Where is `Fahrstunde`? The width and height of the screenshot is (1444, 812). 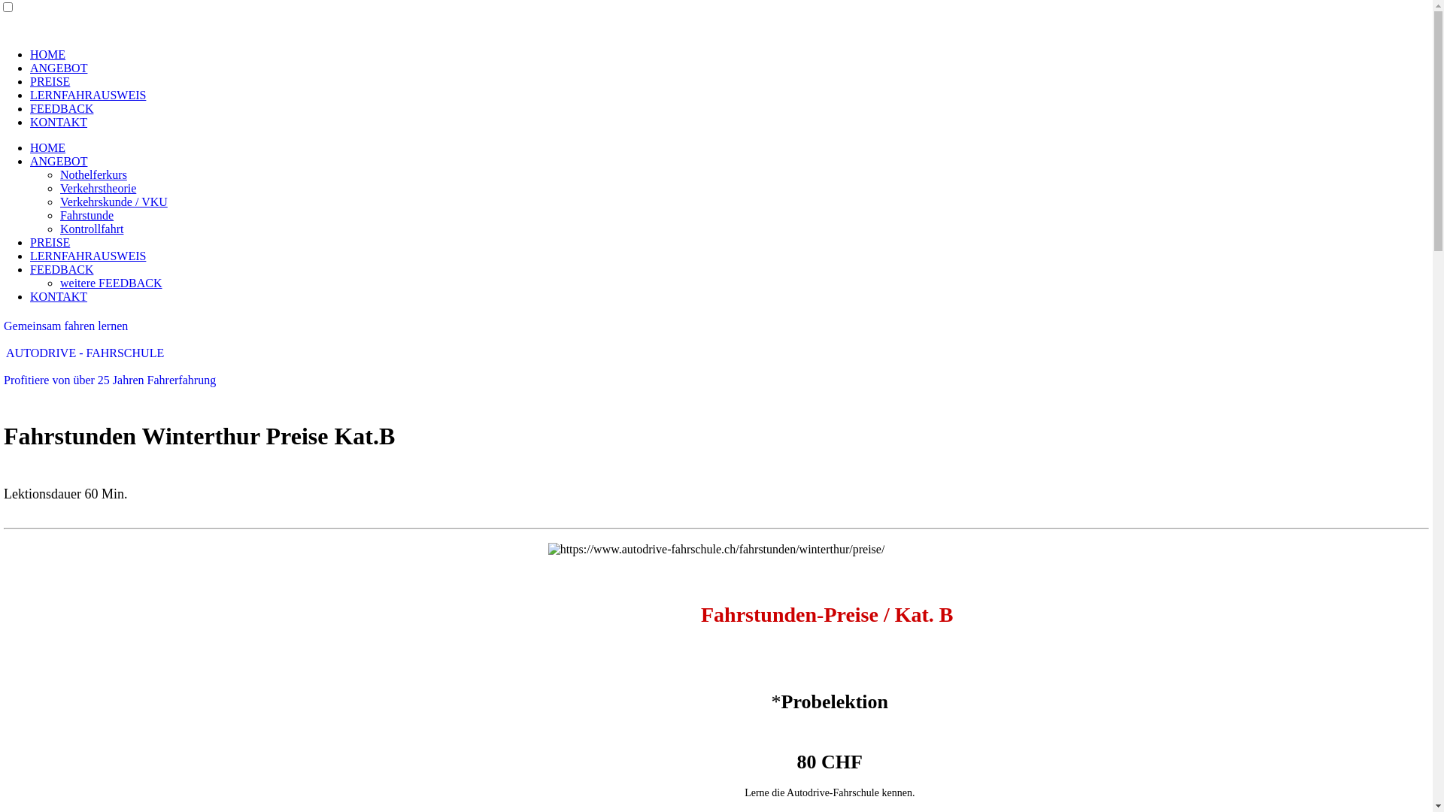 Fahrstunde is located at coordinates (87, 215).